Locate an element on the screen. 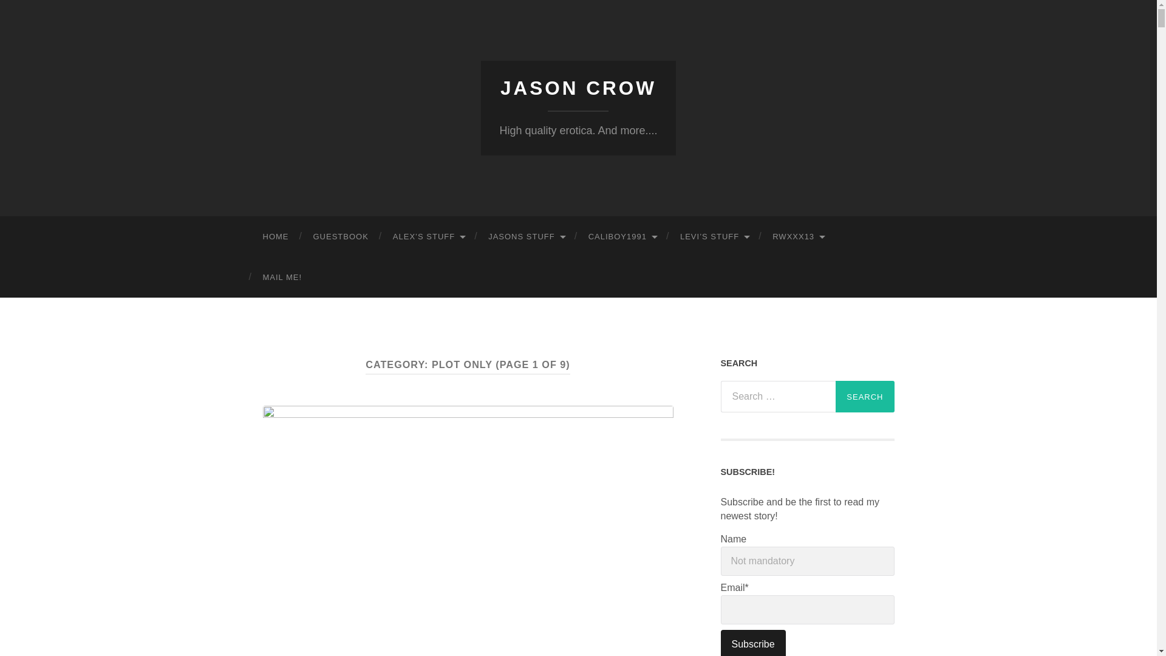  Subscribe is located at coordinates (752, 643).